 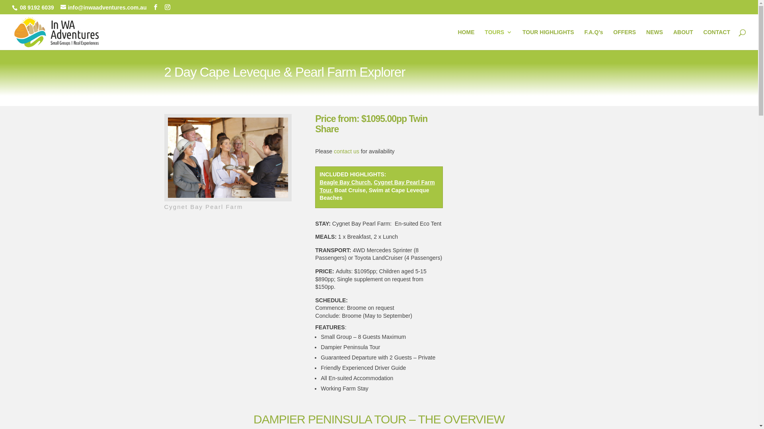 I want to click on Dampier Peninsula Tour, so click(x=228, y=158).